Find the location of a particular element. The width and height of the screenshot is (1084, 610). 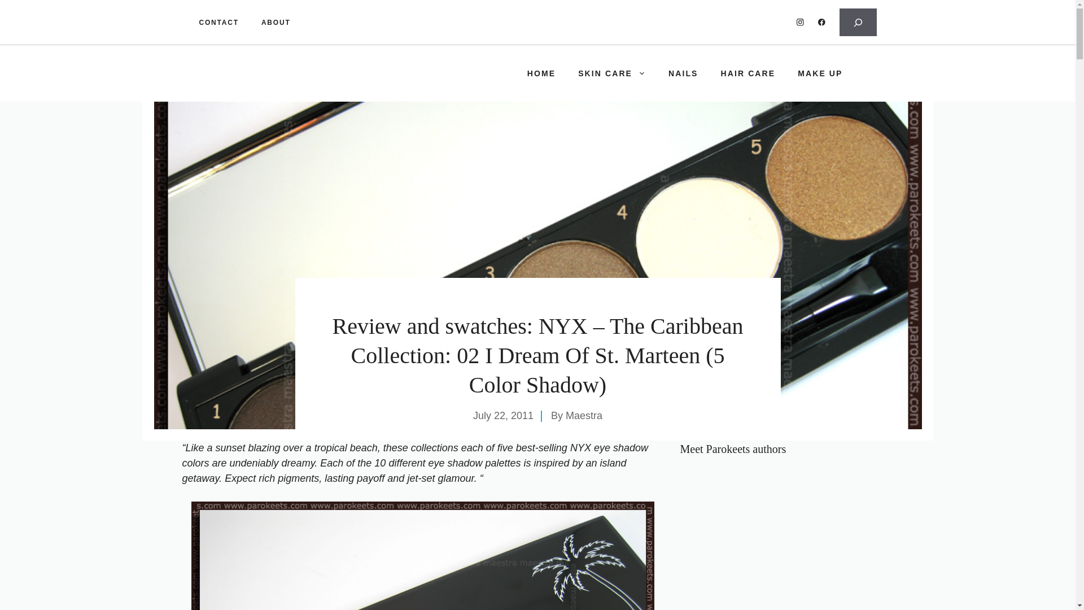

CONTACT is located at coordinates (218, 21).